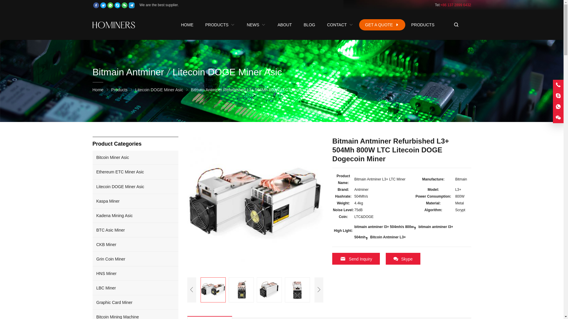 This screenshot has width=568, height=319. Describe the element at coordinates (558, 96) in the screenshot. I see `Skype` at that location.